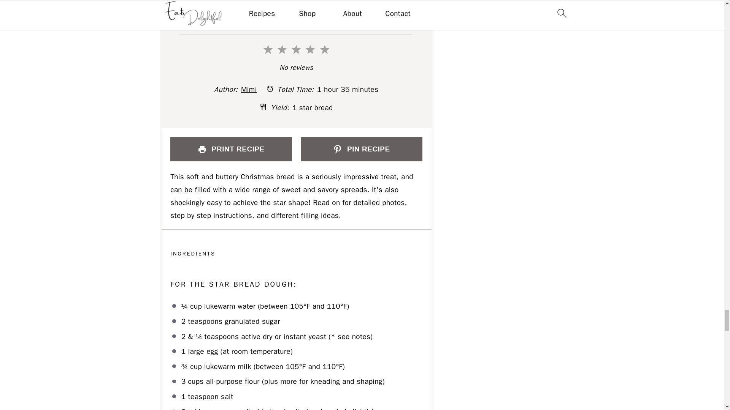 The height and width of the screenshot is (410, 730). What do you see at coordinates (230, 149) in the screenshot?
I see `PRINT RECIPE` at bounding box center [230, 149].